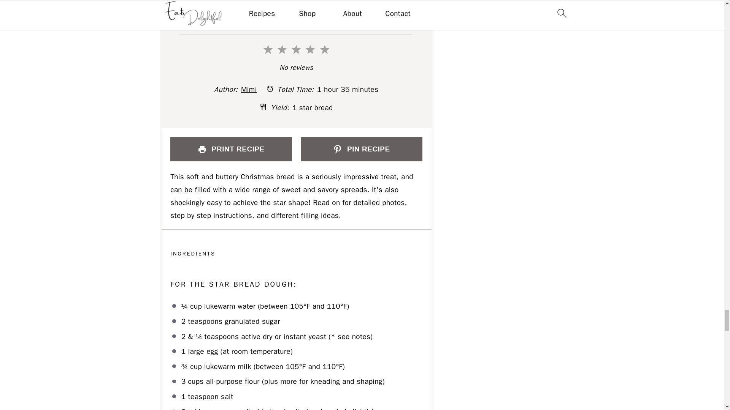 The height and width of the screenshot is (410, 730). What do you see at coordinates (230, 149) in the screenshot?
I see `PRINT RECIPE` at bounding box center [230, 149].